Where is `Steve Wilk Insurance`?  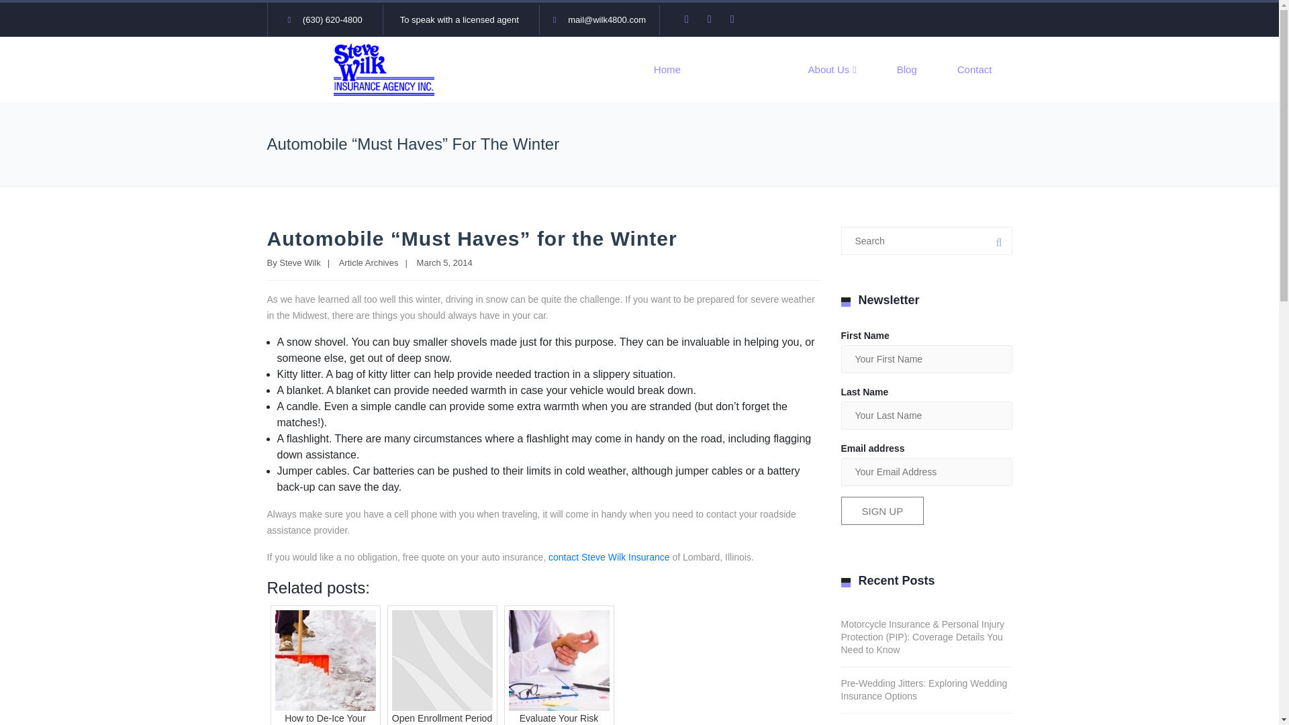 Steve Wilk Insurance is located at coordinates (626, 557).